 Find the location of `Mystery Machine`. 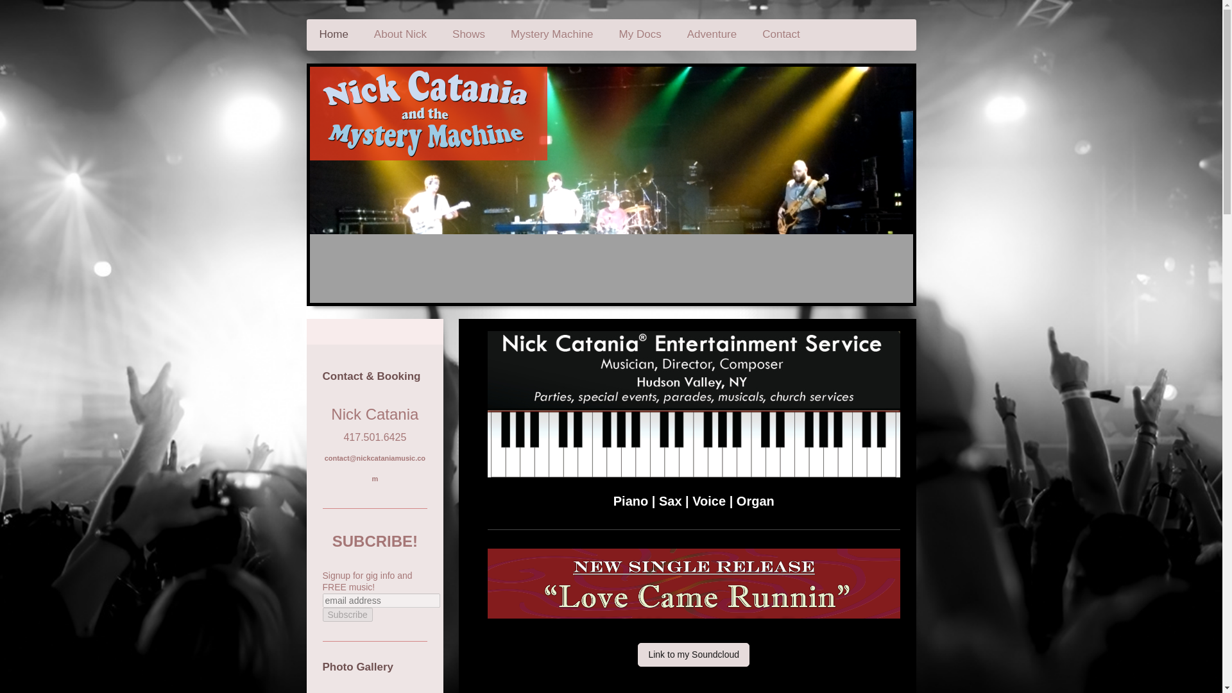

Mystery Machine is located at coordinates (552, 35).